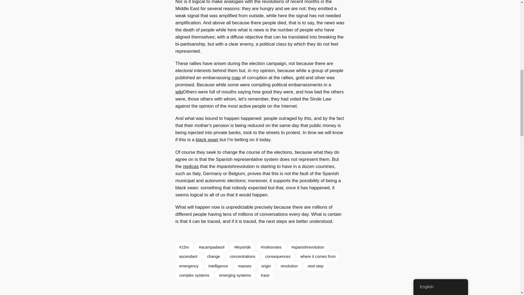 Image resolution: width=524 pixels, height=295 pixels. What do you see at coordinates (236, 78) in the screenshot?
I see `map` at bounding box center [236, 78].